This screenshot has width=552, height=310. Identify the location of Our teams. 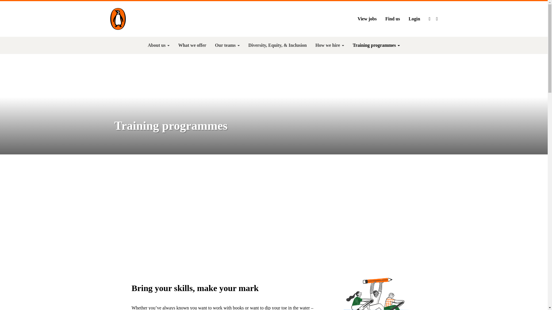
(227, 45).